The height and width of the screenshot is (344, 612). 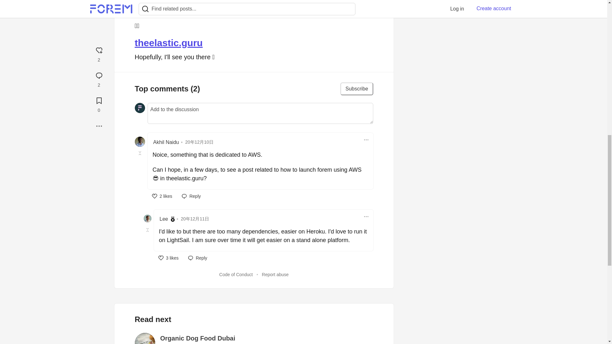 I want to click on theelastic.guru, so click(x=168, y=43).